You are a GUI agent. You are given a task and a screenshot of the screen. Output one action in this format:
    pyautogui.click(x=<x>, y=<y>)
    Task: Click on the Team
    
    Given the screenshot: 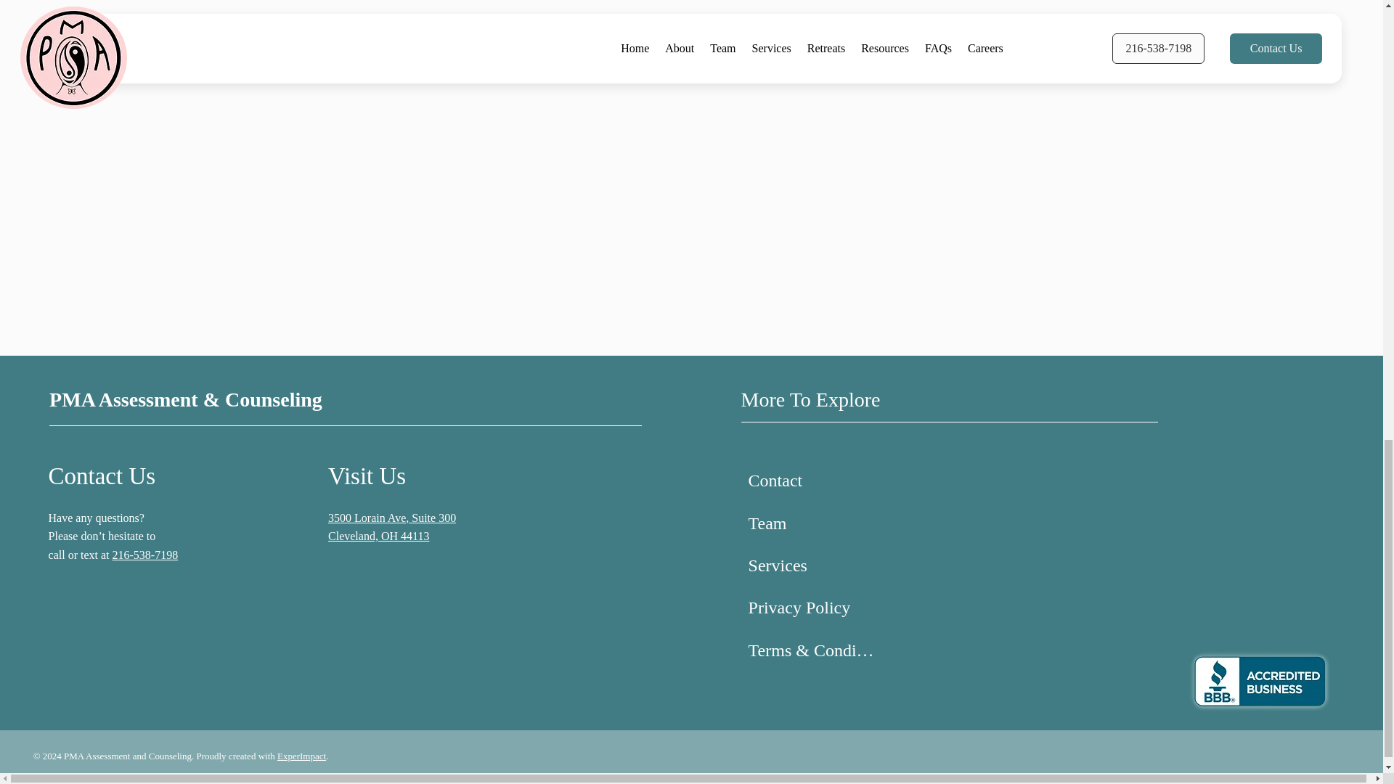 What is the action you would take?
    pyautogui.click(x=810, y=523)
    